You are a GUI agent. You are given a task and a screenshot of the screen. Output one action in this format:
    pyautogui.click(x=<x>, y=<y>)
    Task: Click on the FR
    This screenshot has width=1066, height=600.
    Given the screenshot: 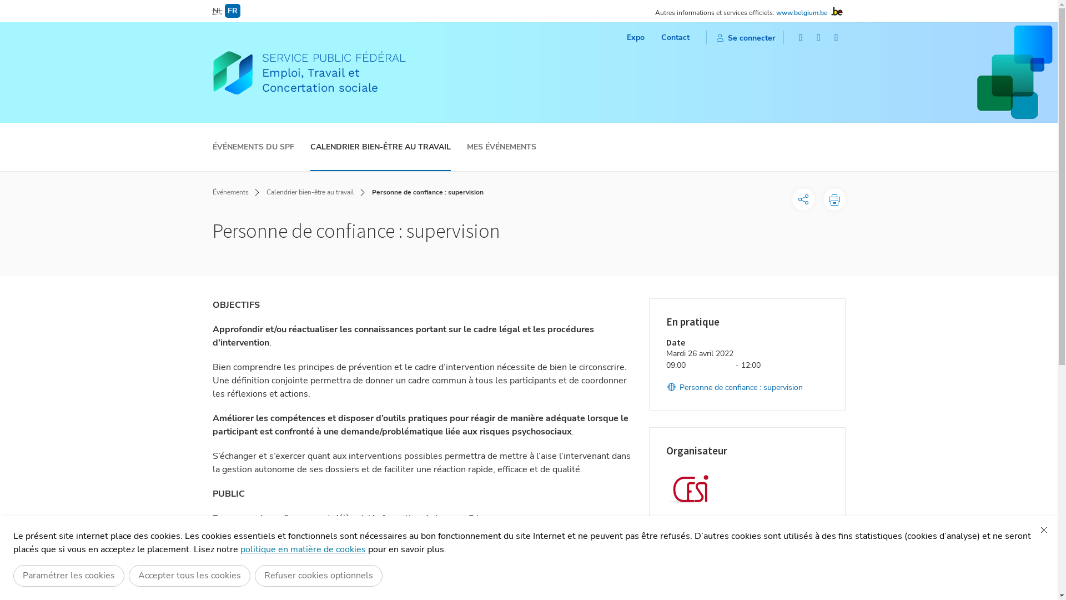 What is the action you would take?
    pyautogui.click(x=232, y=11)
    